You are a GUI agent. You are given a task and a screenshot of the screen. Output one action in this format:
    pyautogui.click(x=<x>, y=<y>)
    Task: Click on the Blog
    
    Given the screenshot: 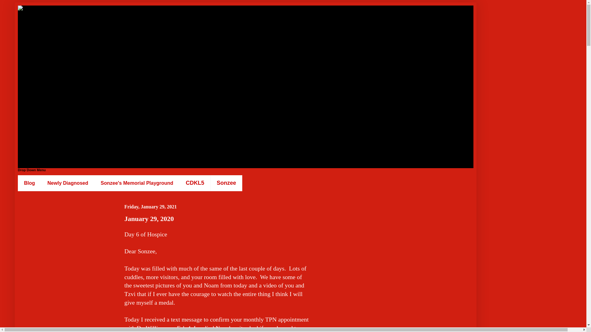 What is the action you would take?
    pyautogui.click(x=30, y=183)
    